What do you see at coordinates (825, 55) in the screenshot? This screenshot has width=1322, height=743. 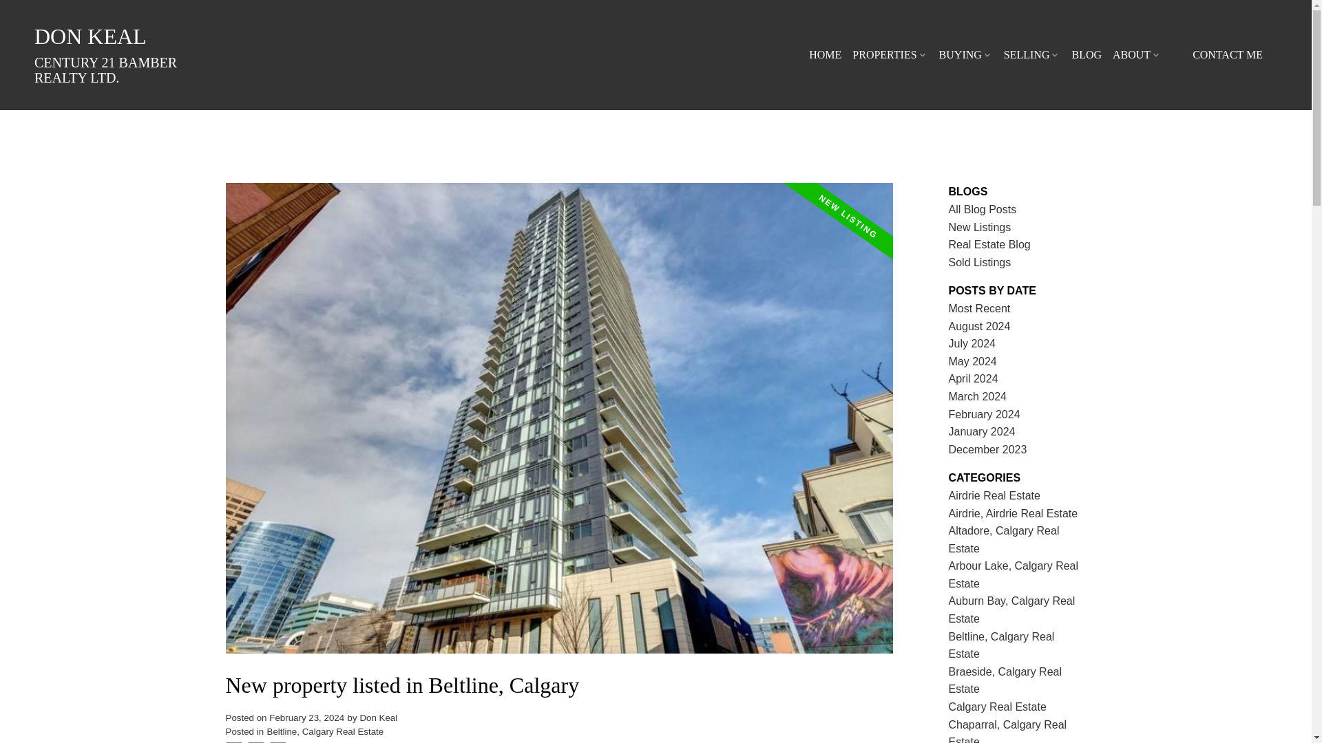 I see `HOME` at bounding box center [825, 55].